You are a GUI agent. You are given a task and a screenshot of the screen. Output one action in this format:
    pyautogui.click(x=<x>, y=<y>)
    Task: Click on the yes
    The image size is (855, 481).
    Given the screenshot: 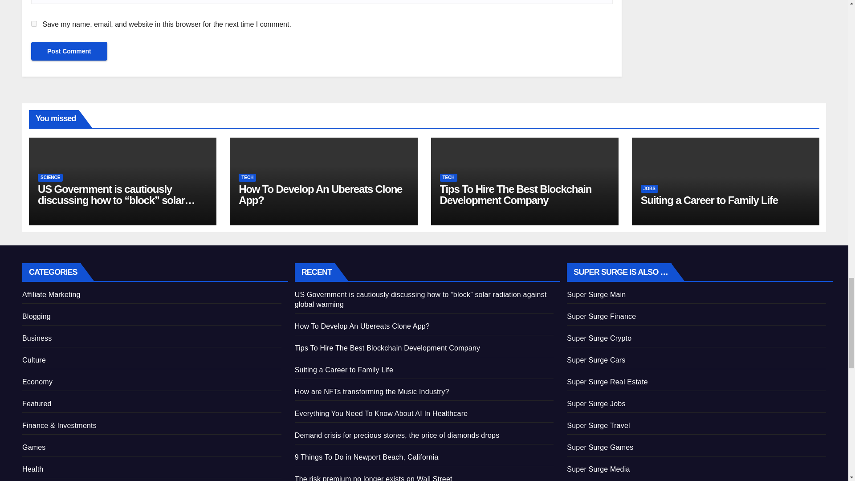 What is the action you would take?
    pyautogui.click(x=34, y=24)
    